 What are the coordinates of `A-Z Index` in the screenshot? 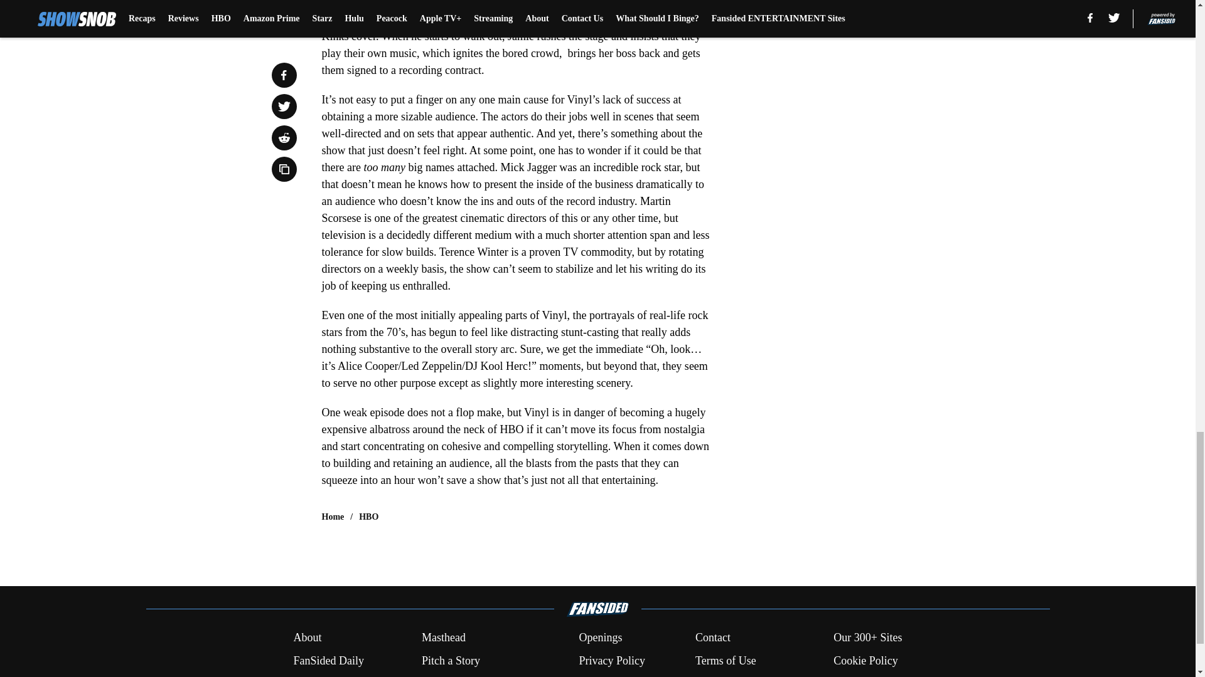 It's located at (601, 676).